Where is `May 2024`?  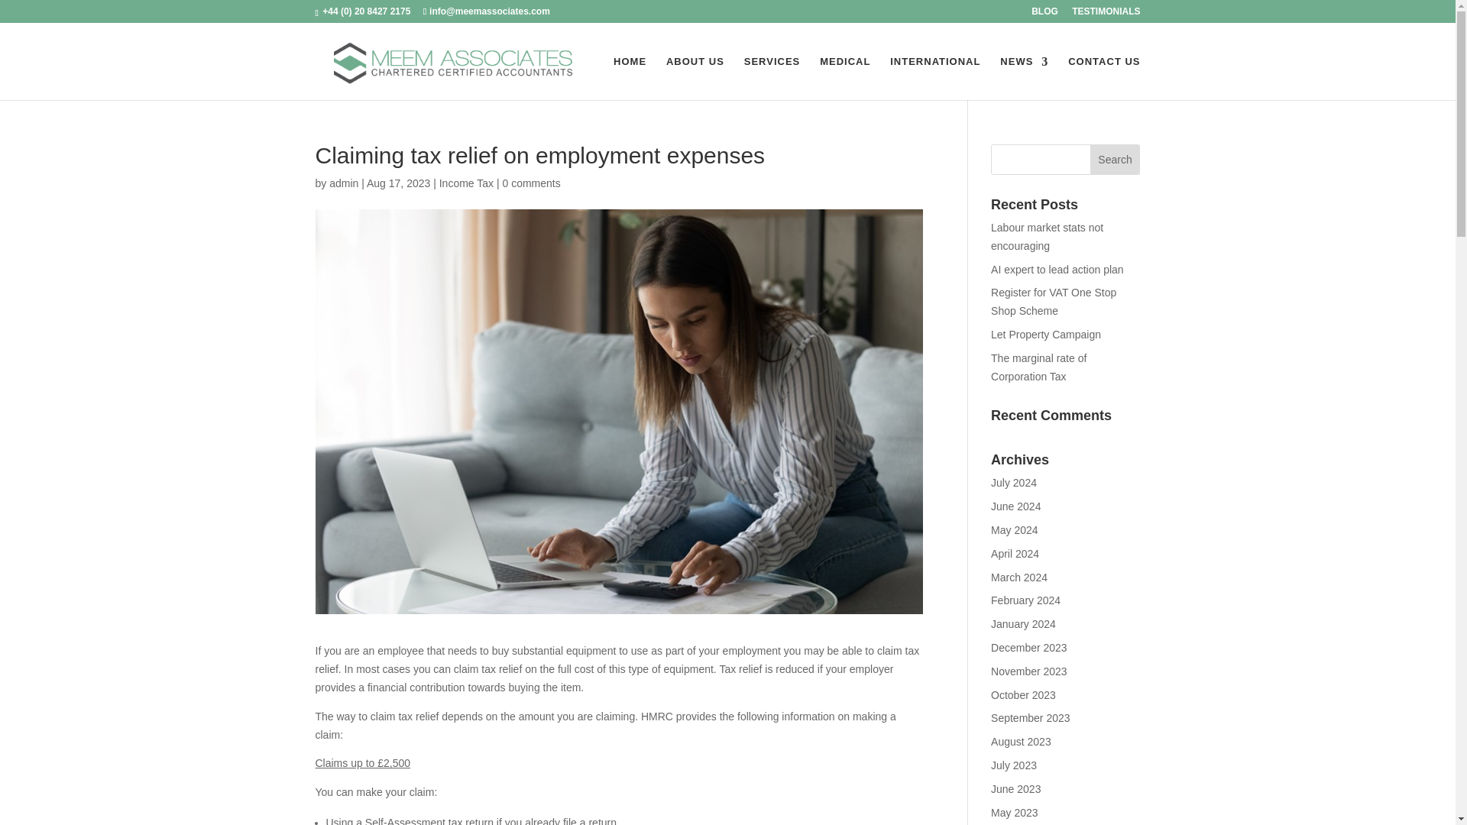 May 2024 is located at coordinates (1014, 530).